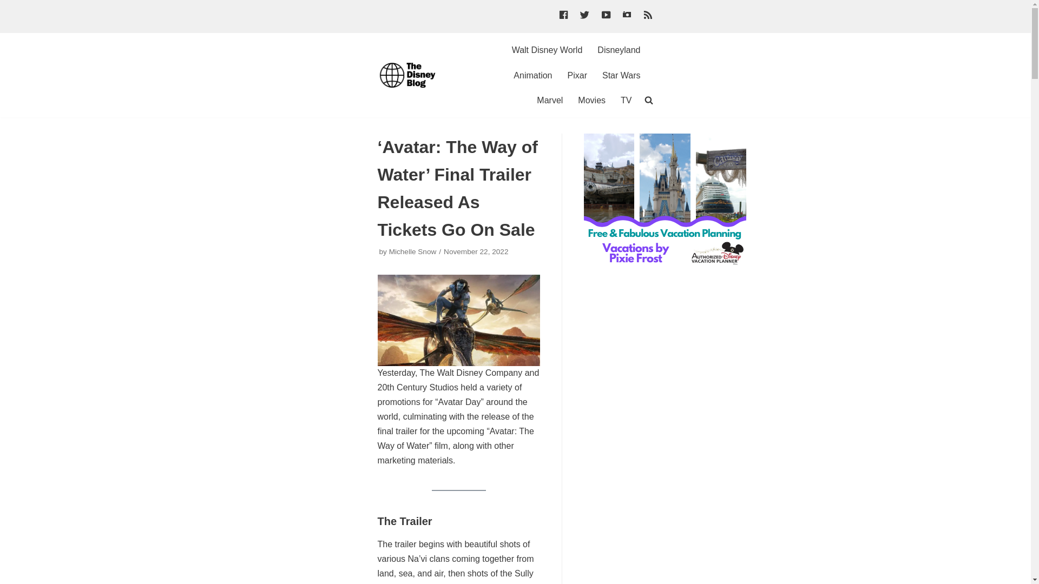 The image size is (1039, 584). Describe the element at coordinates (410, 75) in the screenshot. I see `The Disney Blog` at that location.